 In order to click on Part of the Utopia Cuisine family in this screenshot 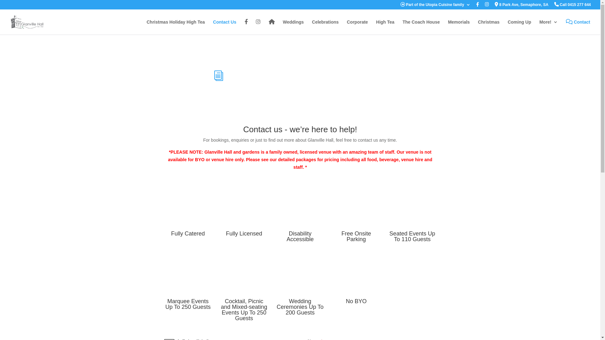, I will do `click(435, 6)`.